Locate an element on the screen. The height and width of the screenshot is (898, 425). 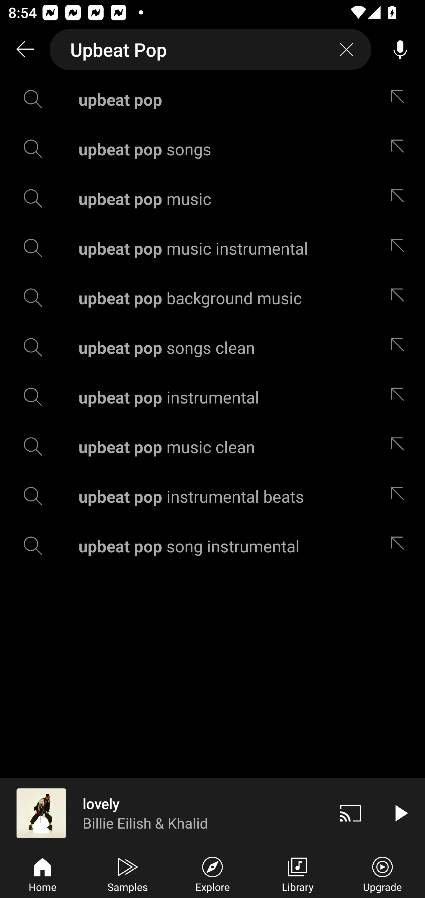
Edit suggestion upbeat pop is located at coordinates (400, 99).